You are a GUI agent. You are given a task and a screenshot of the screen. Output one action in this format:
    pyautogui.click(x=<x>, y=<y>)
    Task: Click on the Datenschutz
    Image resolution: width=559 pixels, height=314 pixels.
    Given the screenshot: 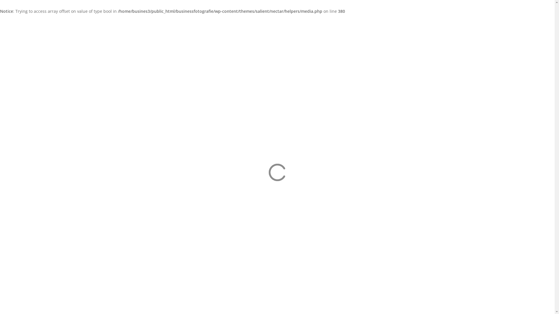 What is the action you would take?
    pyautogui.click(x=129, y=267)
    